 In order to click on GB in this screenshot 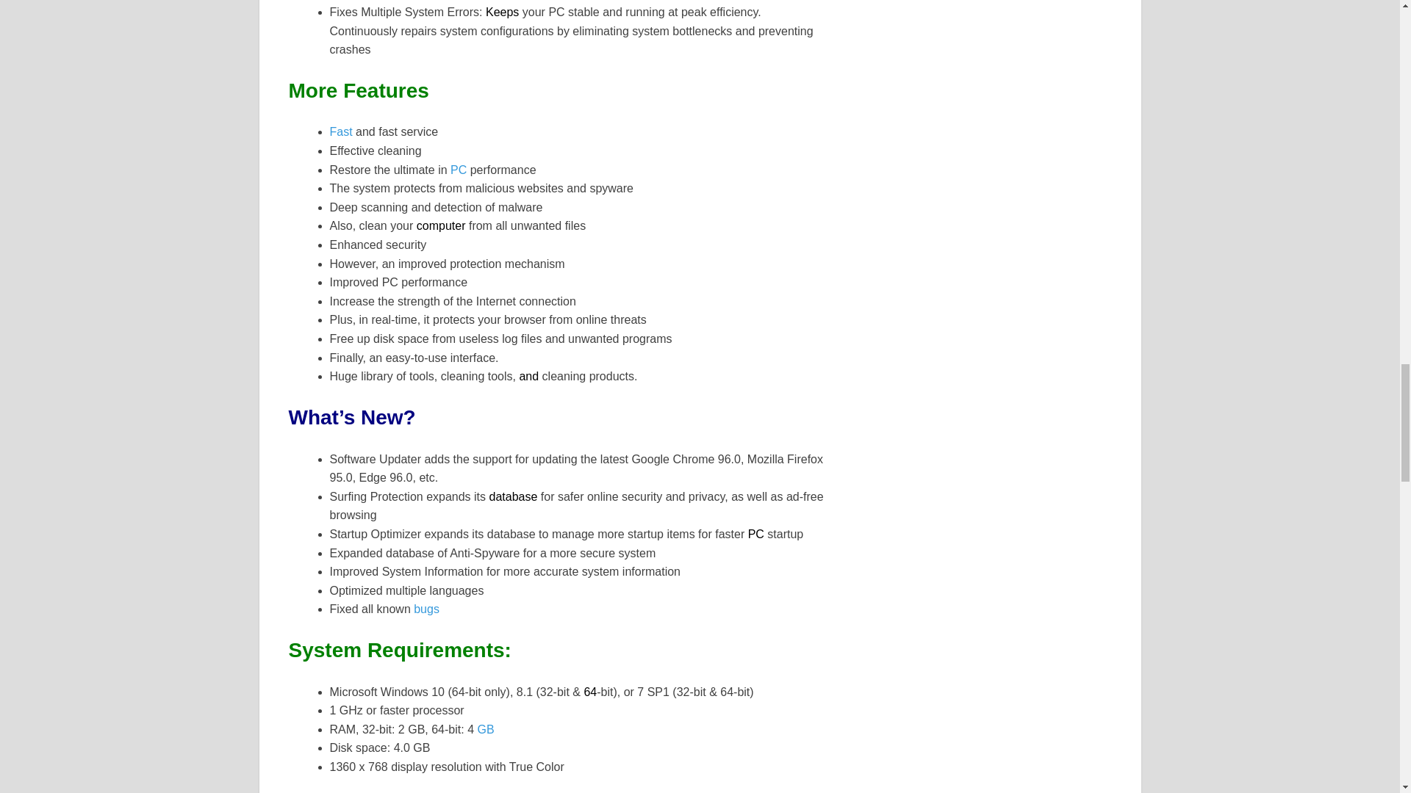, I will do `click(485, 729)`.